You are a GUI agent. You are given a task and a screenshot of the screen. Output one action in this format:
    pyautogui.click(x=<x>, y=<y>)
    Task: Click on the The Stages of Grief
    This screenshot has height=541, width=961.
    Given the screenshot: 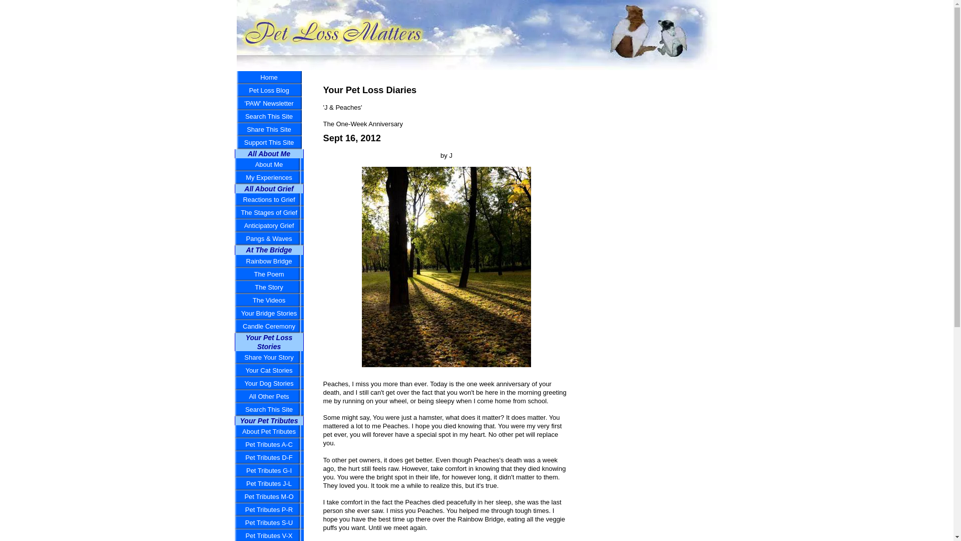 What is the action you would take?
    pyautogui.click(x=269, y=212)
    